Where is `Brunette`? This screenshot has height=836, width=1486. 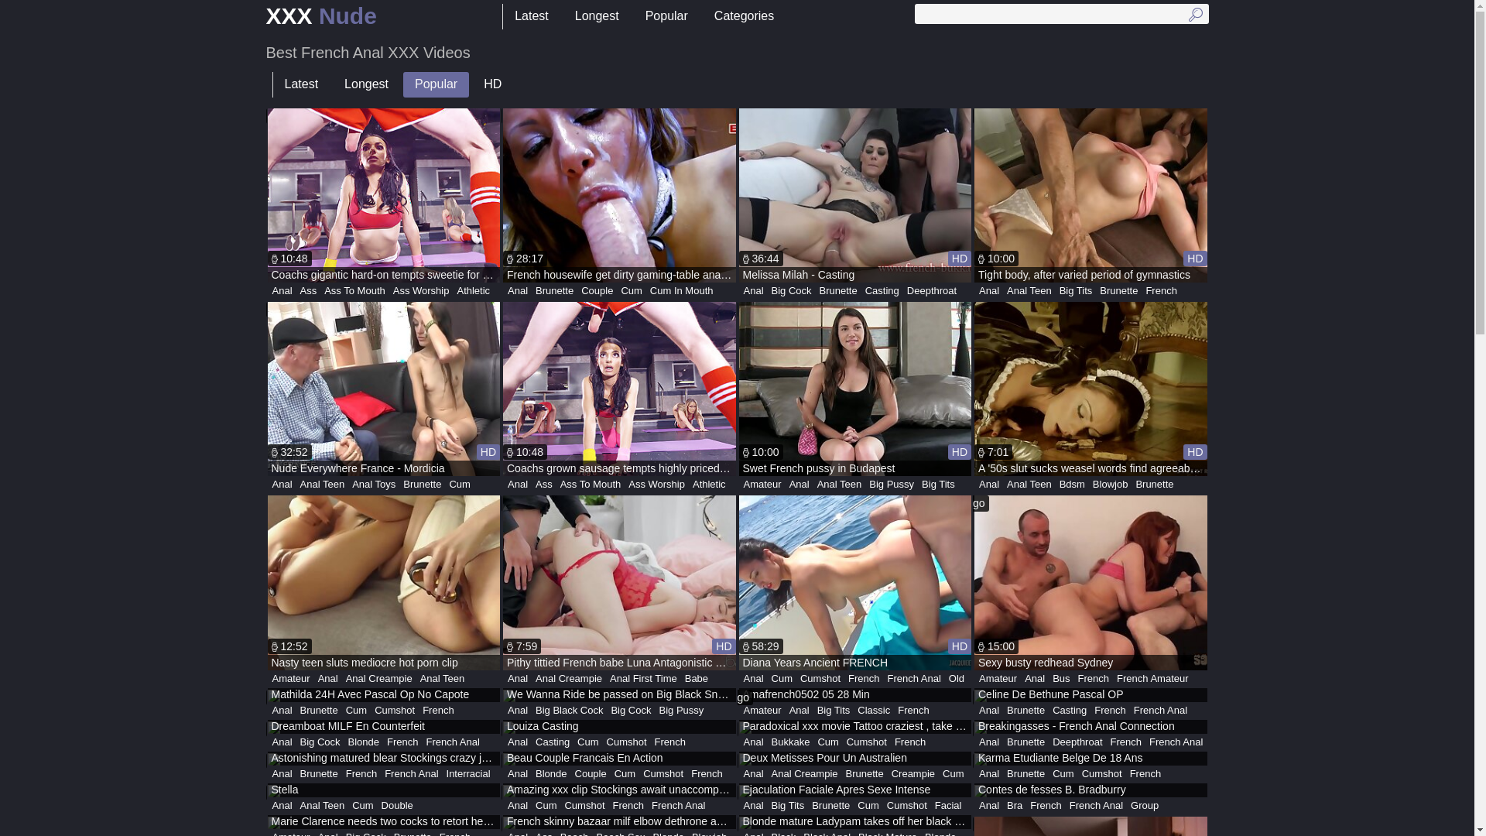 Brunette is located at coordinates (1119, 291).